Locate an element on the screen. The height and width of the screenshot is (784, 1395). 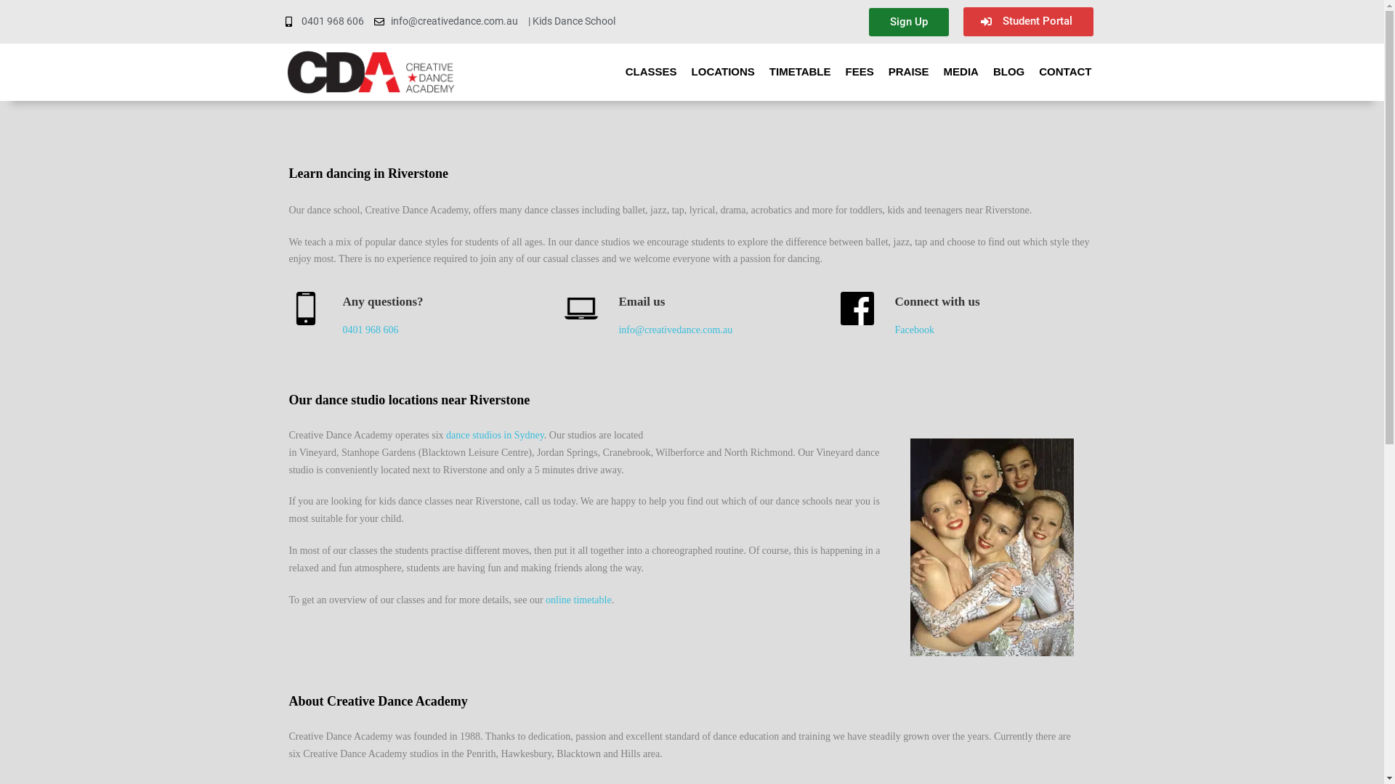
Dance classes Riverstone is located at coordinates (1003, 550).